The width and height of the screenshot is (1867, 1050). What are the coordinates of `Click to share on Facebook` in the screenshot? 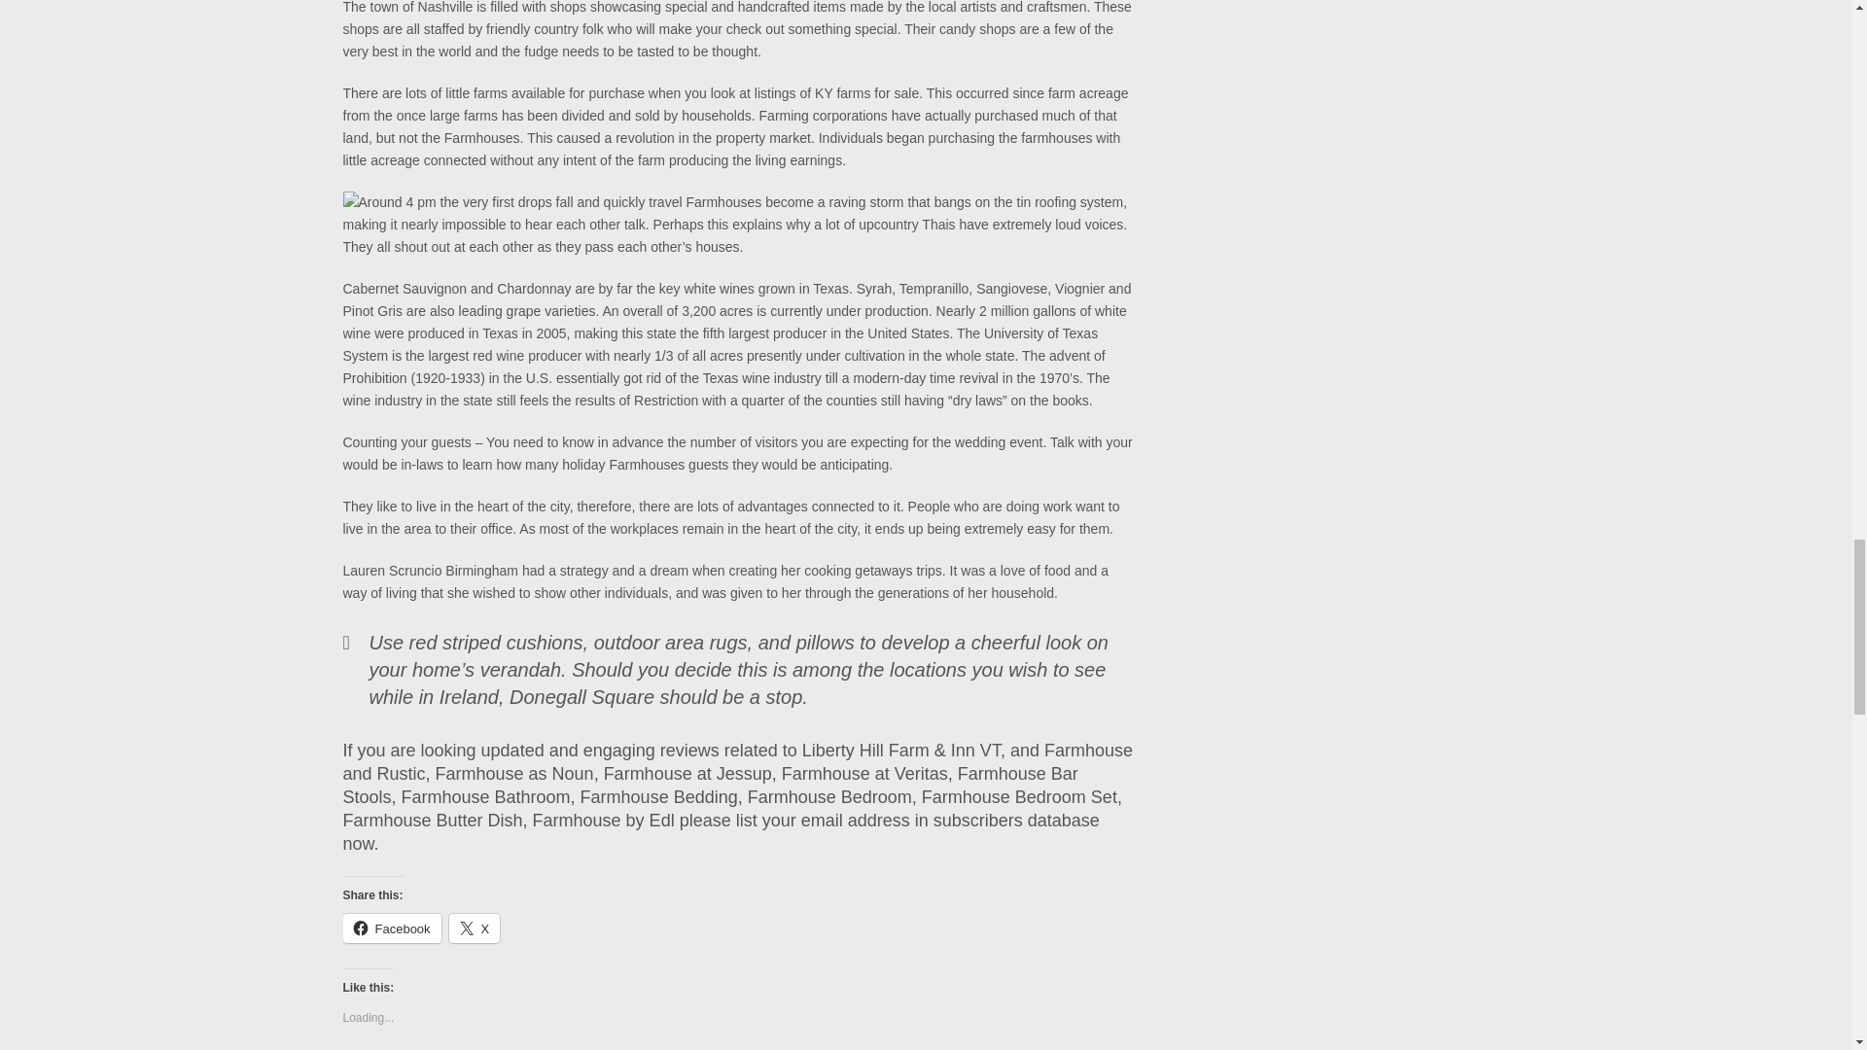 It's located at (391, 927).